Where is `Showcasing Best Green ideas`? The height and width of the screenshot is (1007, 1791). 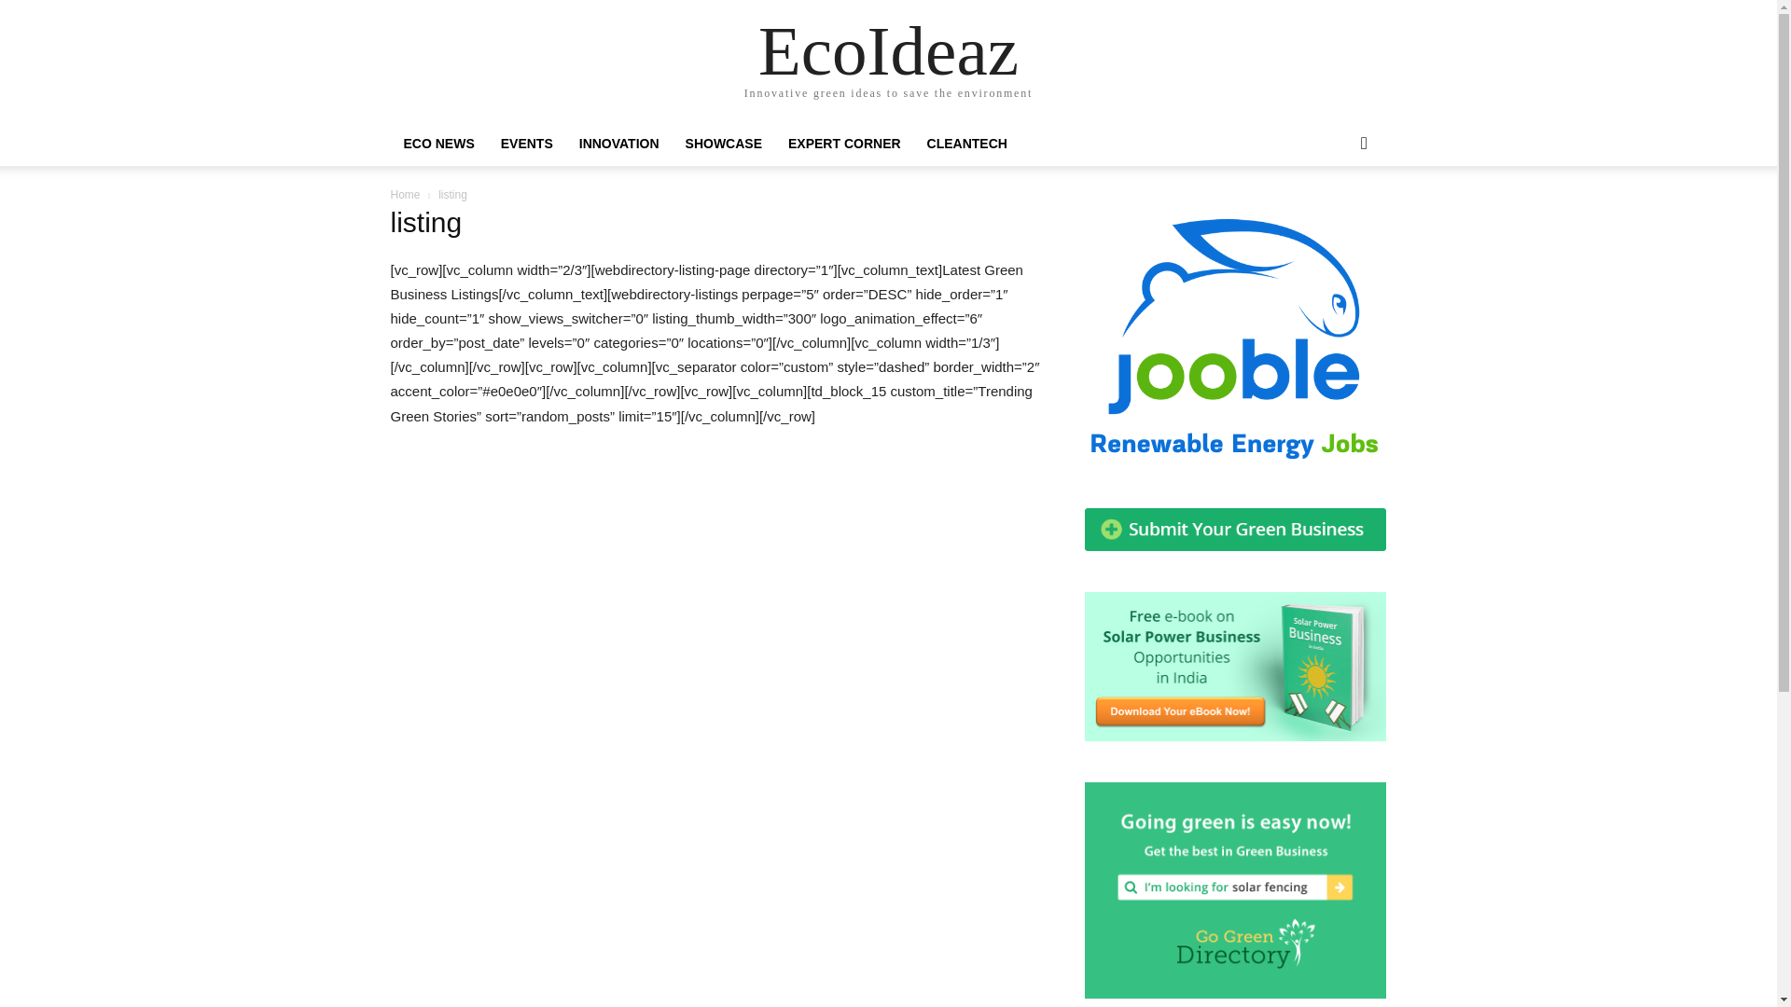 Showcasing Best Green ideas is located at coordinates (619, 144).